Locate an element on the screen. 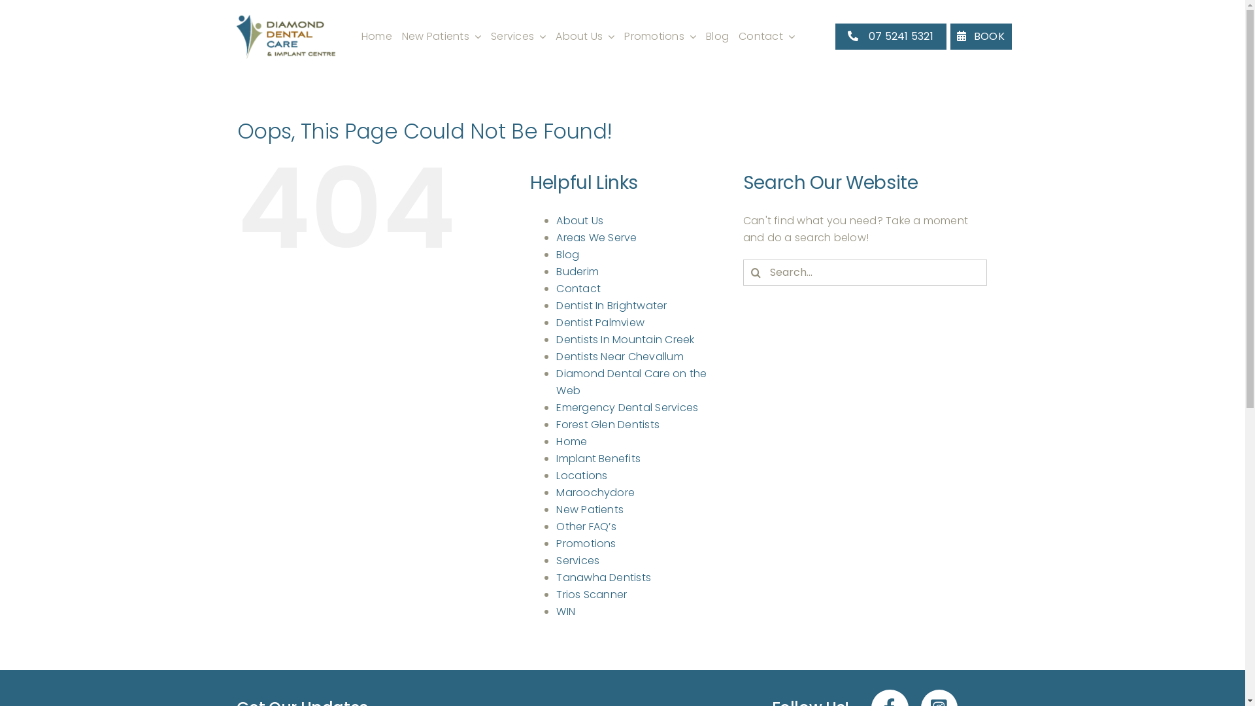 This screenshot has height=706, width=1255. Areas We Serve is located at coordinates (596, 238).